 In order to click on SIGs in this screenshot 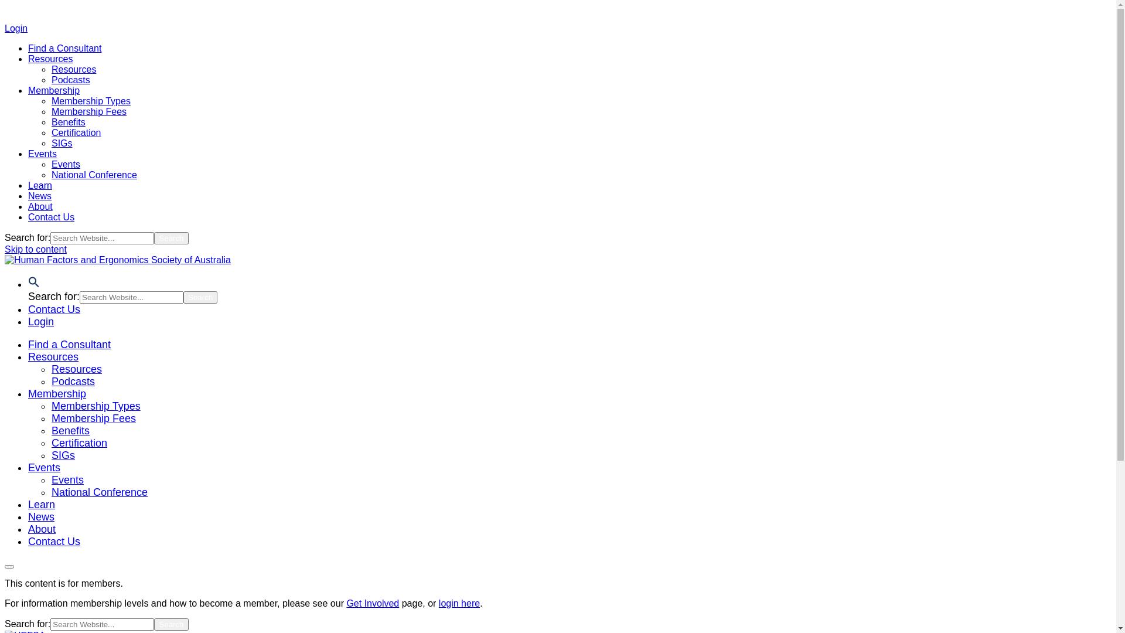, I will do `click(63, 455)`.